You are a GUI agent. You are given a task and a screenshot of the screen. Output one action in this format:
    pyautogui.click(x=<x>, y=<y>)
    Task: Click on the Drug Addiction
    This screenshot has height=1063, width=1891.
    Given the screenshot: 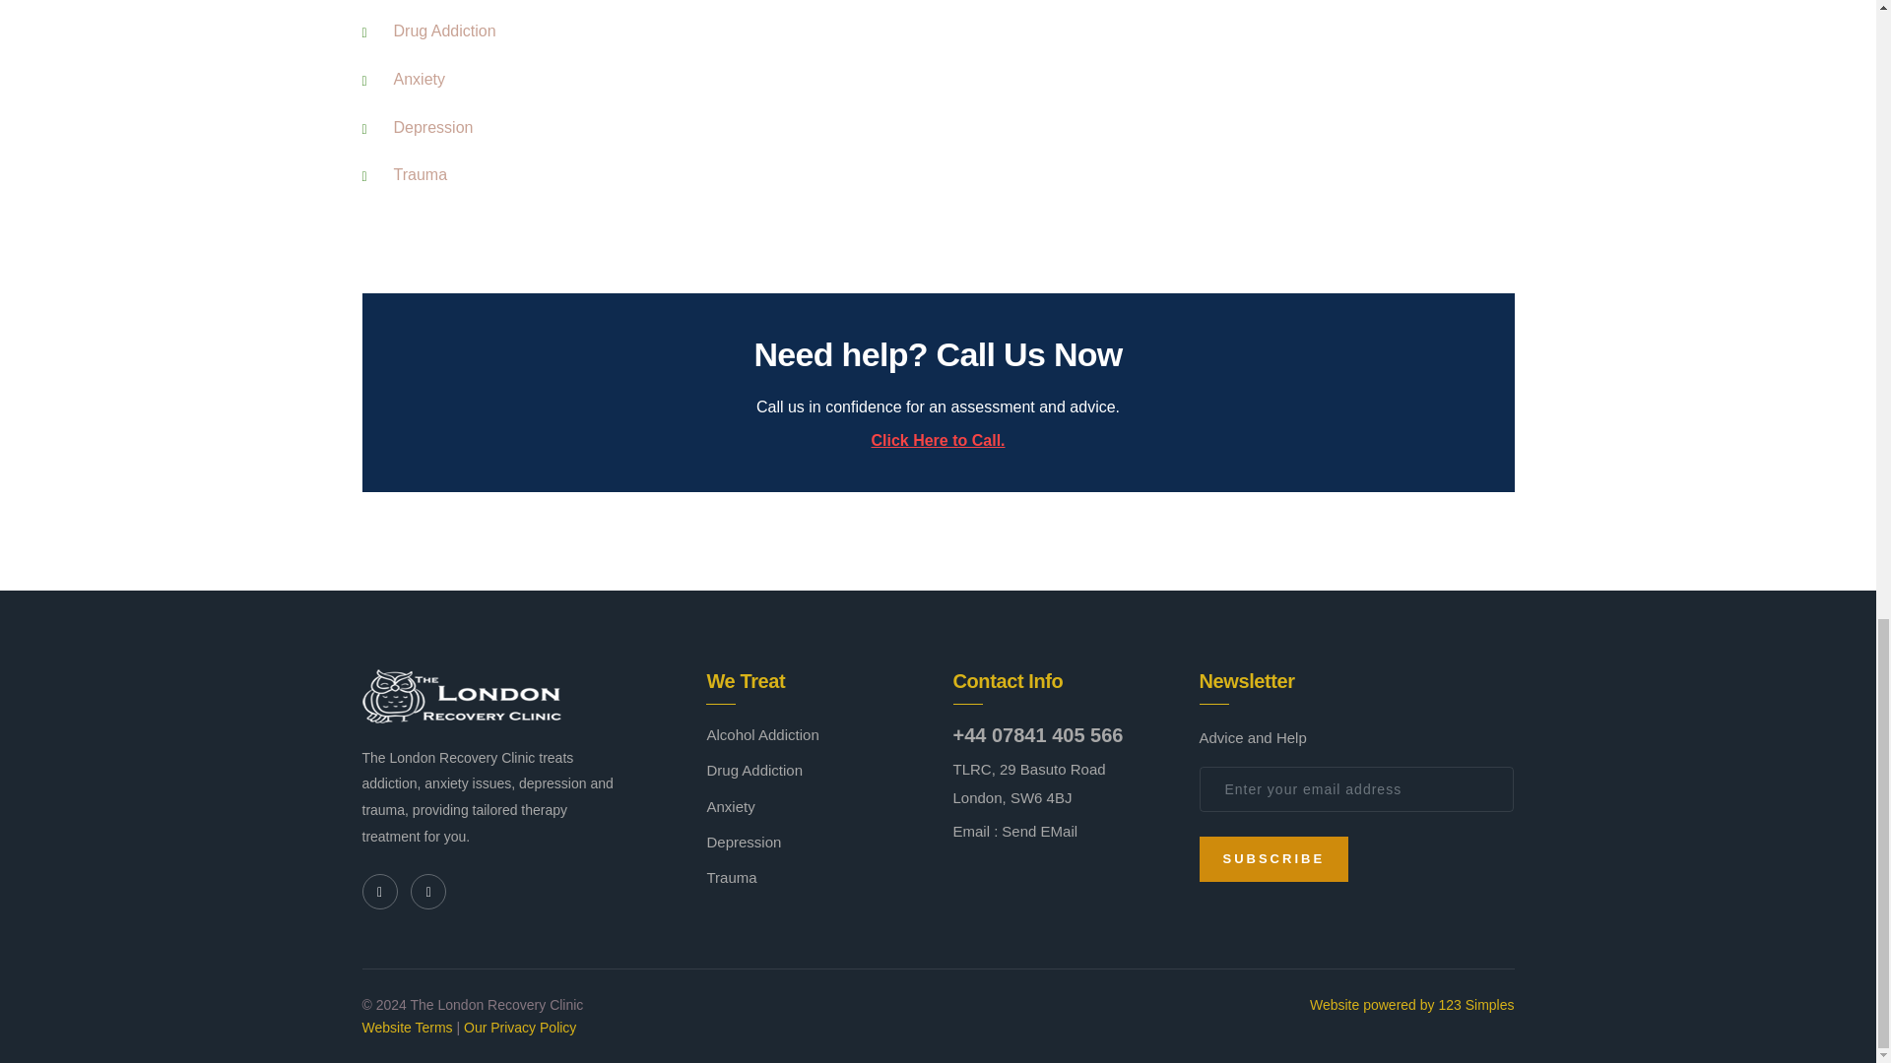 What is the action you would take?
    pyautogui.click(x=444, y=30)
    